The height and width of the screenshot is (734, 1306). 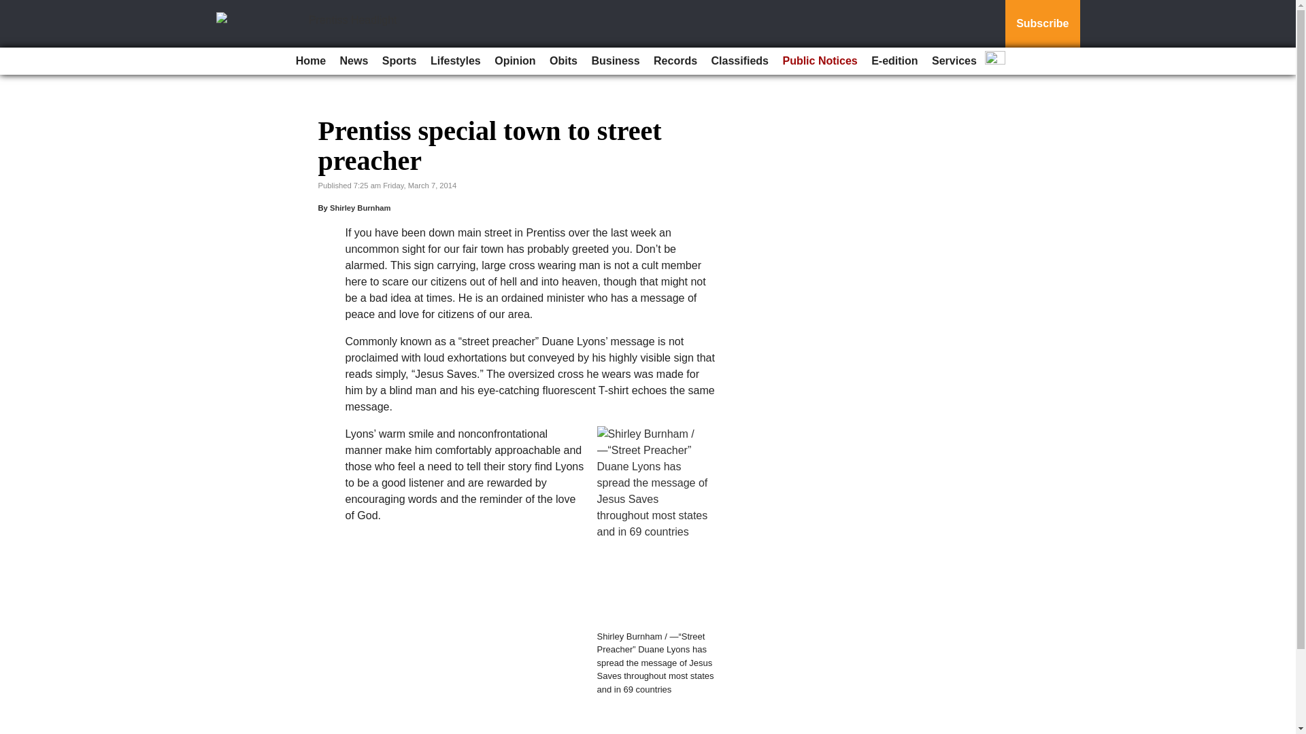 I want to click on Sports, so click(x=399, y=61).